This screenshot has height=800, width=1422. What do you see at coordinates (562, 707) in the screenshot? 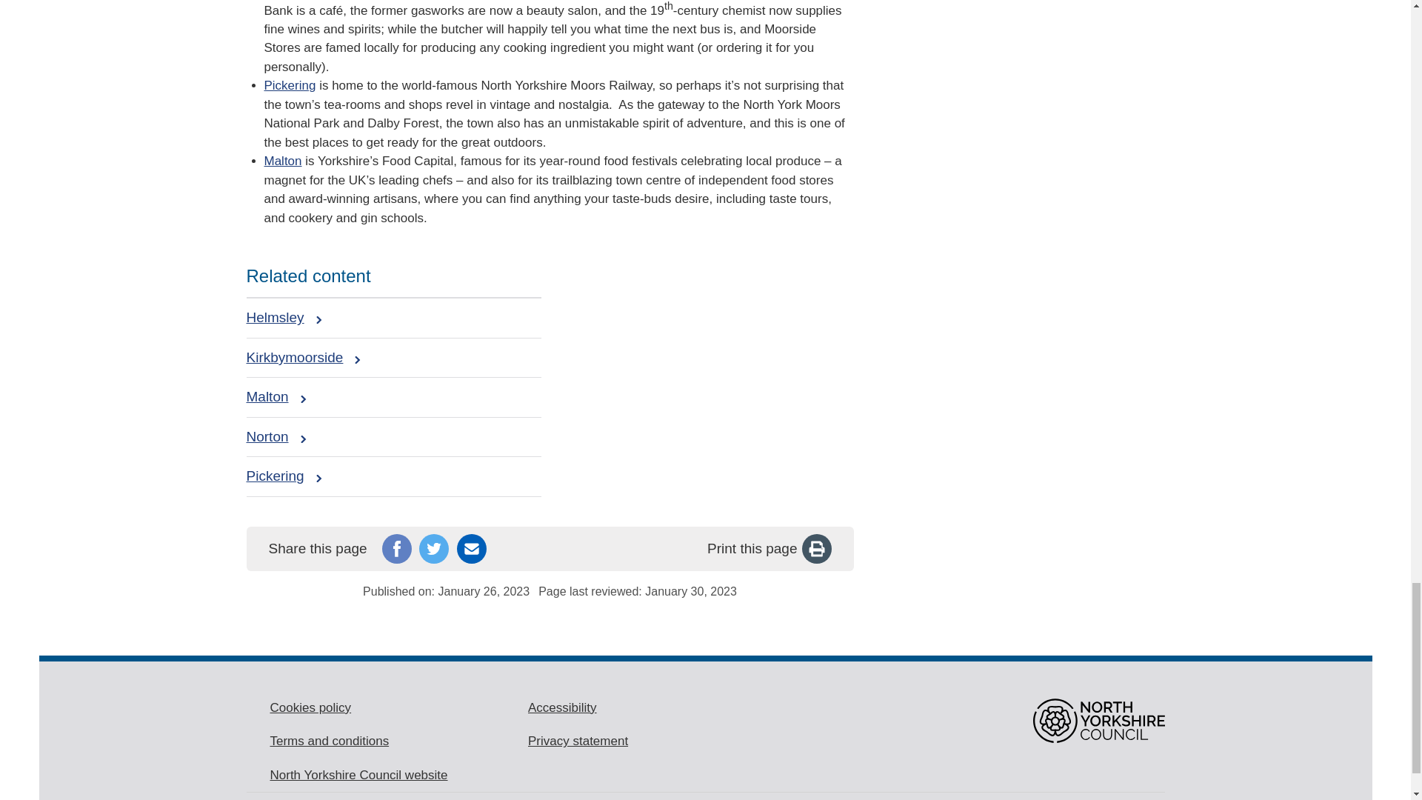
I see `Accessibility` at bounding box center [562, 707].